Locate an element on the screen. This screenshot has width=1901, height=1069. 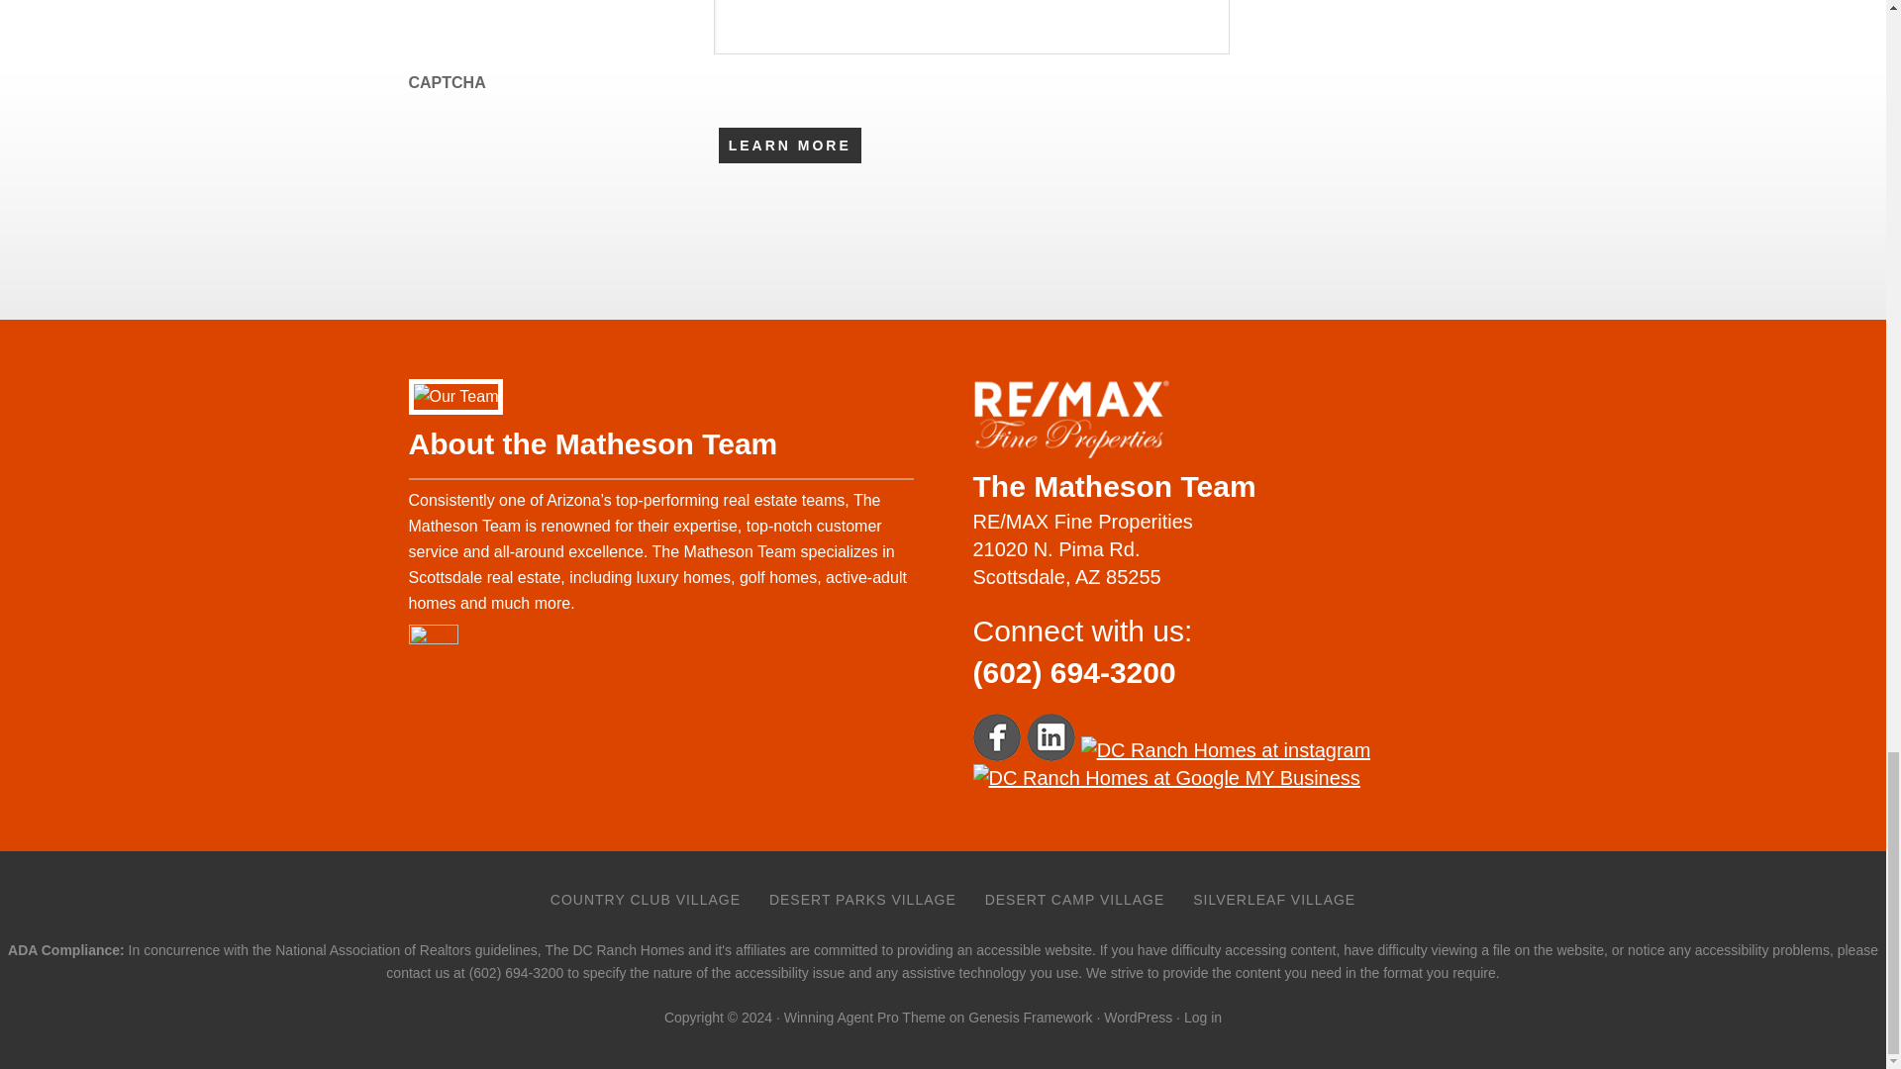
SILVERLEAF VILLAGE is located at coordinates (1273, 899).